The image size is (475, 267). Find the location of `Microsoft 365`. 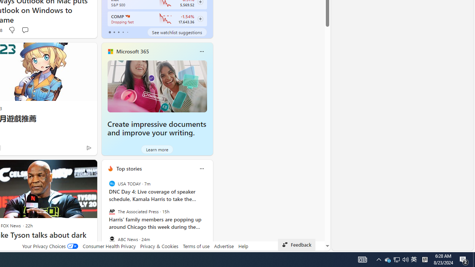

Microsoft 365 is located at coordinates (132, 52).